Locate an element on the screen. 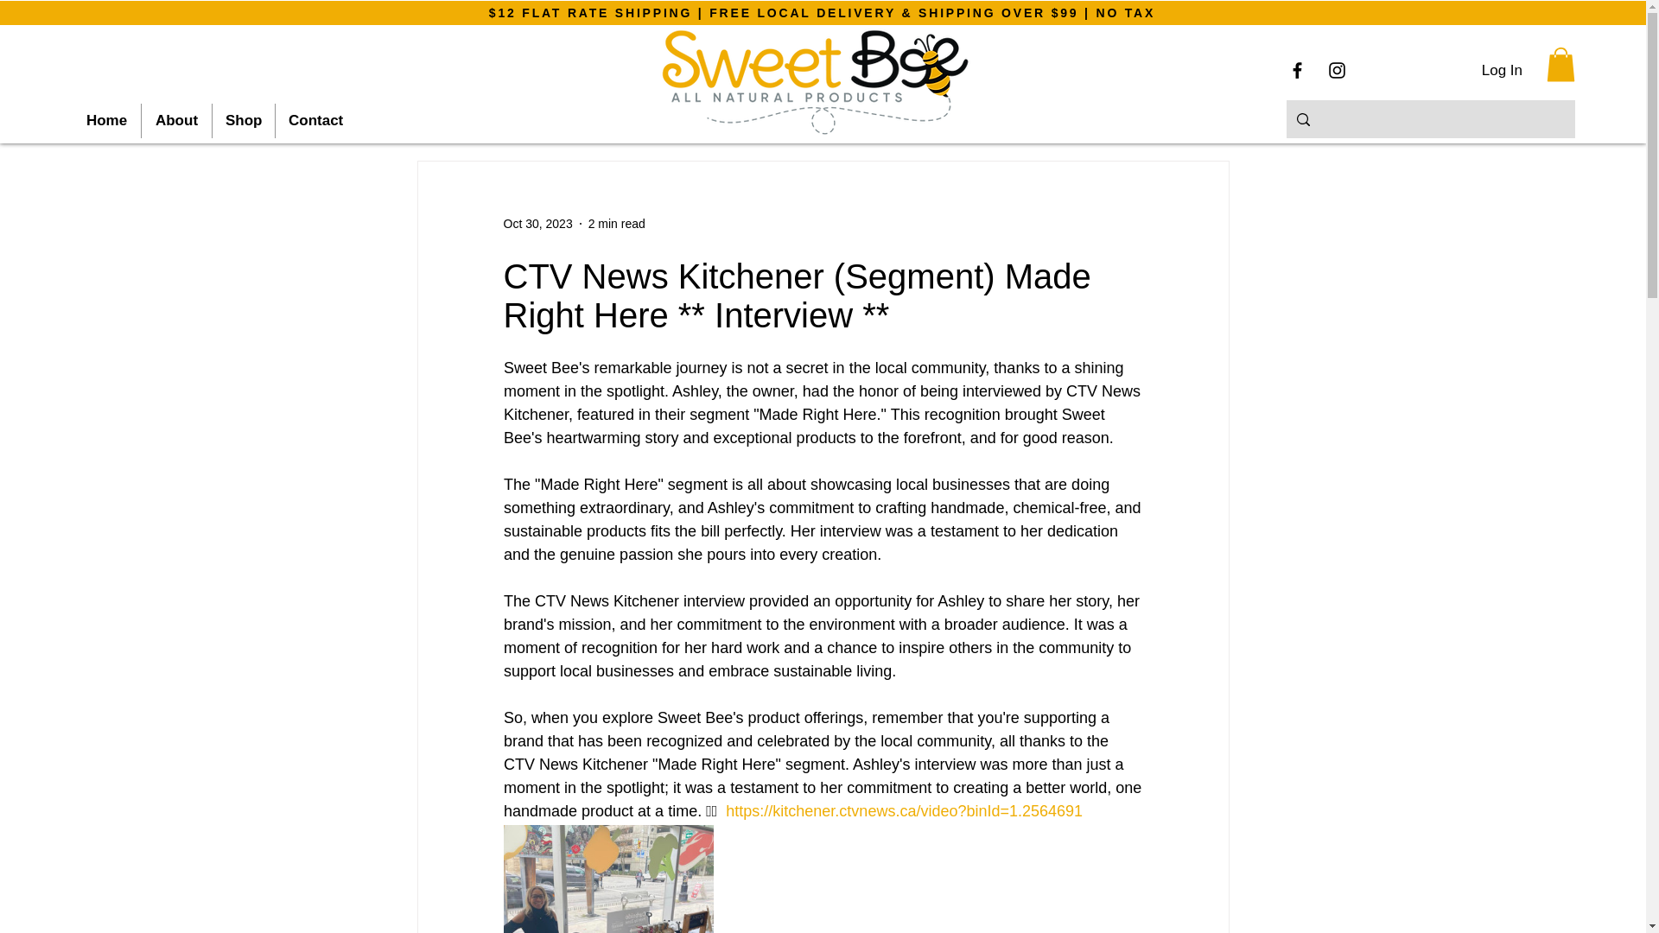 Image resolution: width=1659 pixels, height=933 pixels. 2 min read is located at coordinates (617, 223).